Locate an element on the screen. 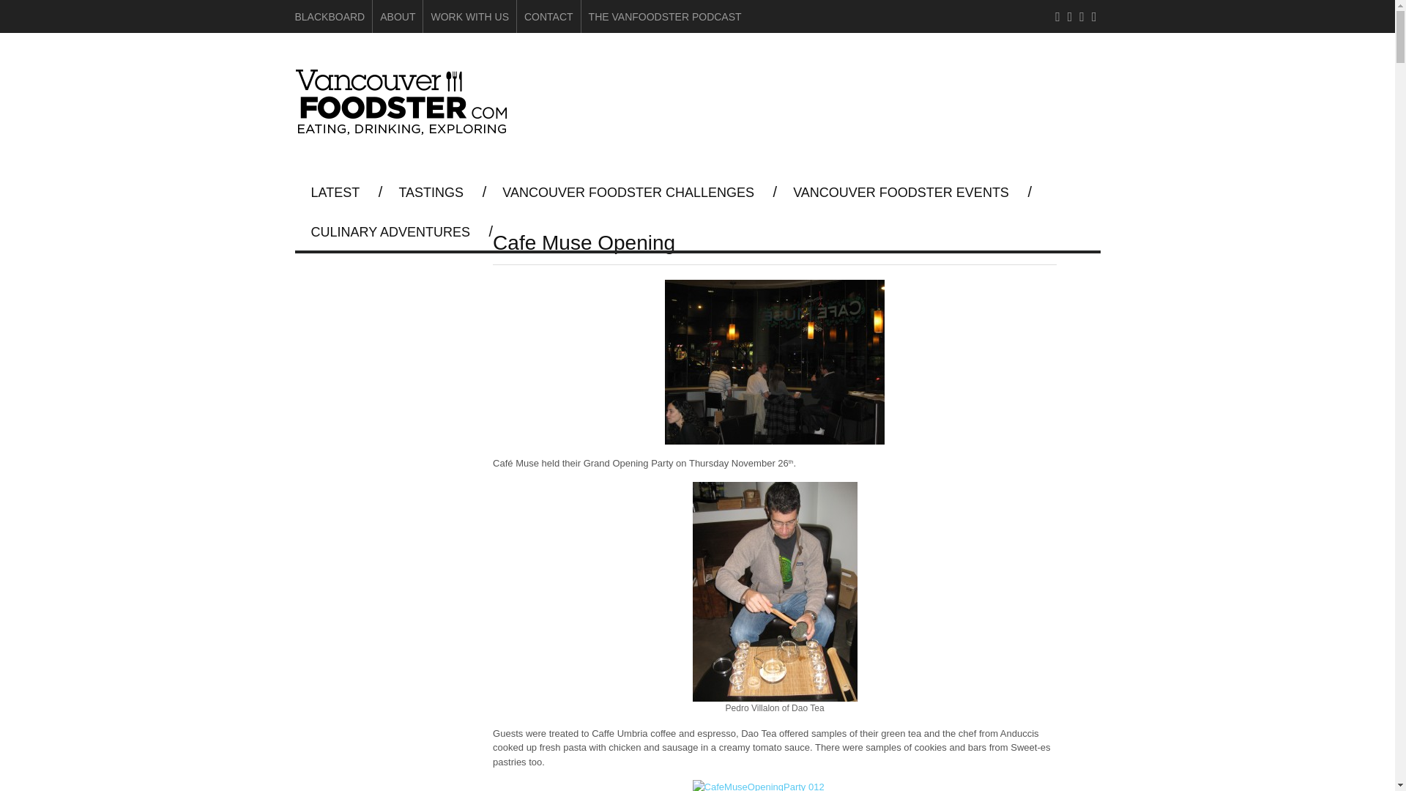 The height and width of the screenshot is (791, 1406). WORK WITH US is located at coordinates (469, 16).